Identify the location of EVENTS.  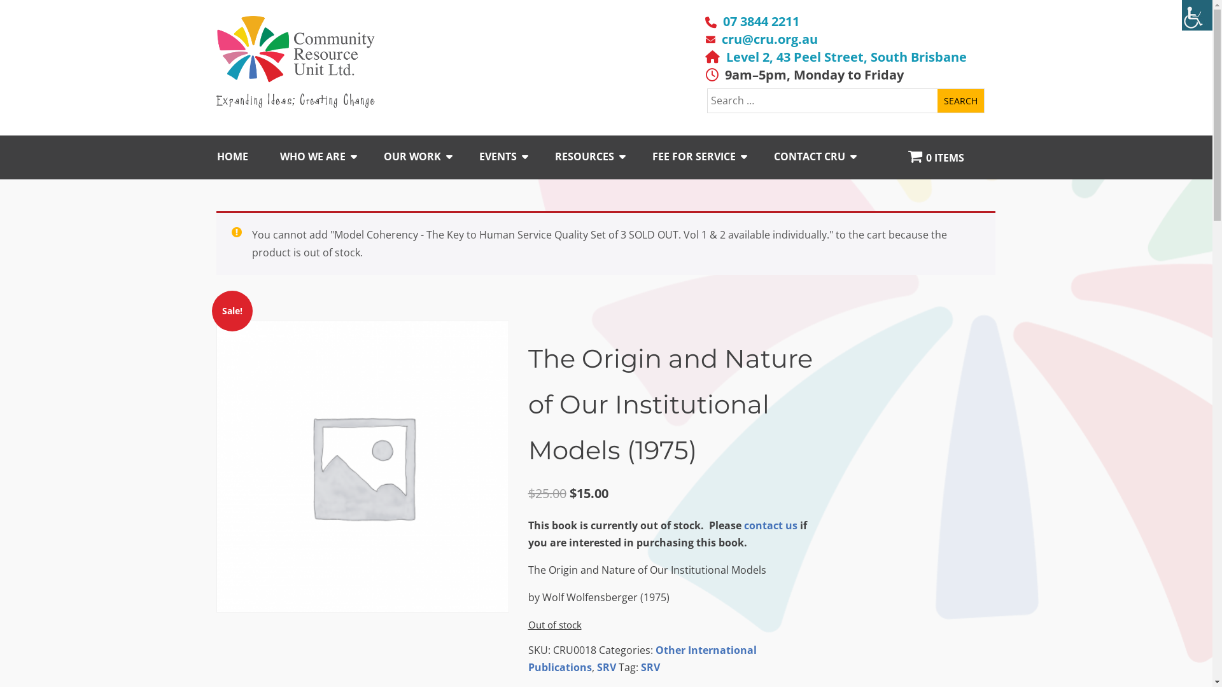
(517, 156).